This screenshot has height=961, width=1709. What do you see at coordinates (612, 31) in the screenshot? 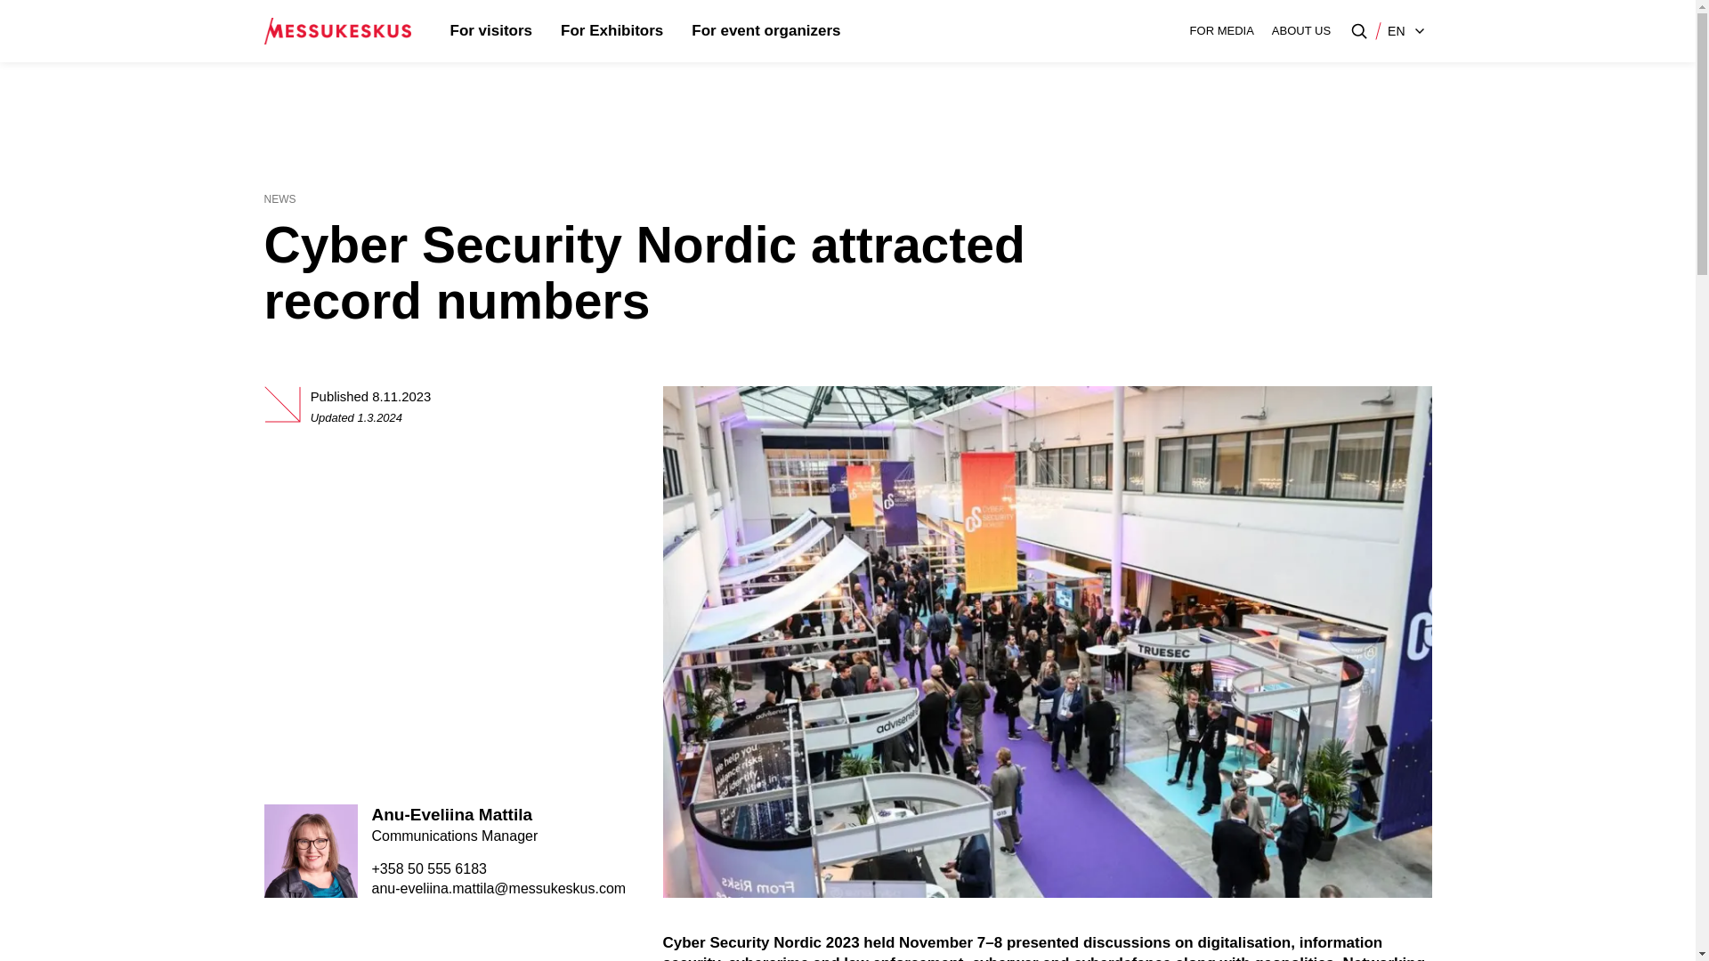
I see `For Exhibitors` at bounding box center [612, 31].